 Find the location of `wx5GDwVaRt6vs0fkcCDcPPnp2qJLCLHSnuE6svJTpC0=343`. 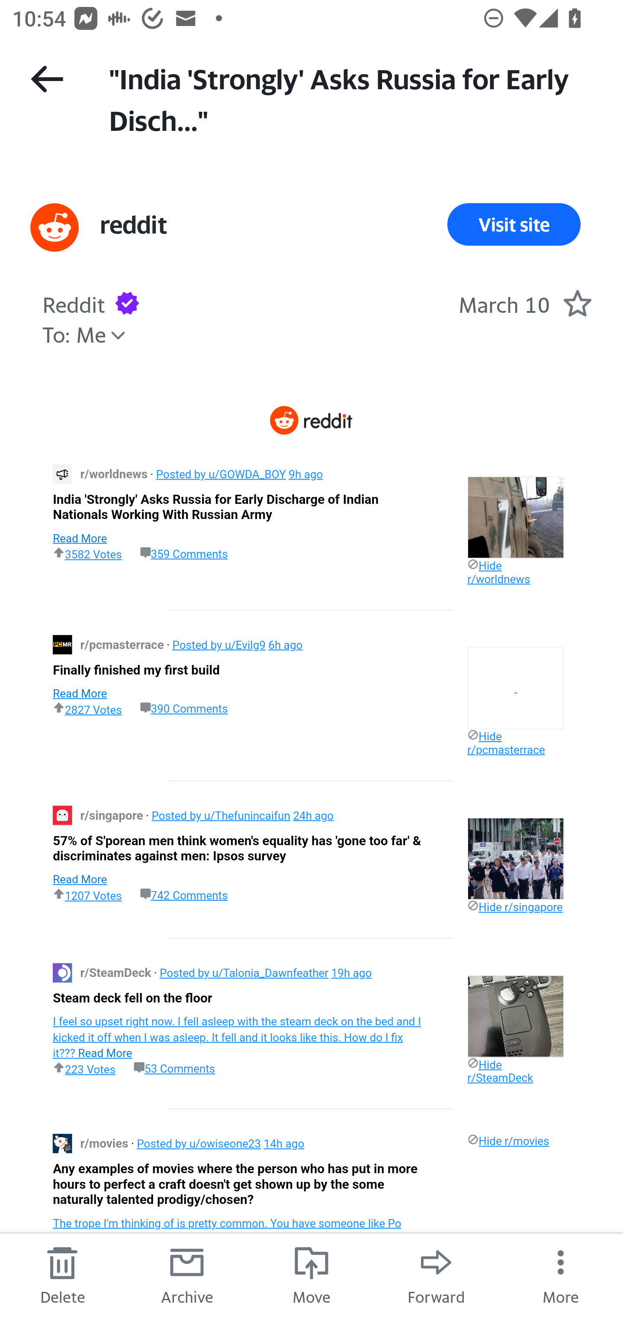

wx5GDwVaRt6vs0fkcCDcPPnp2qJLCLHSnuE6svJTpC0=343 is located at coordinates (62, 645).